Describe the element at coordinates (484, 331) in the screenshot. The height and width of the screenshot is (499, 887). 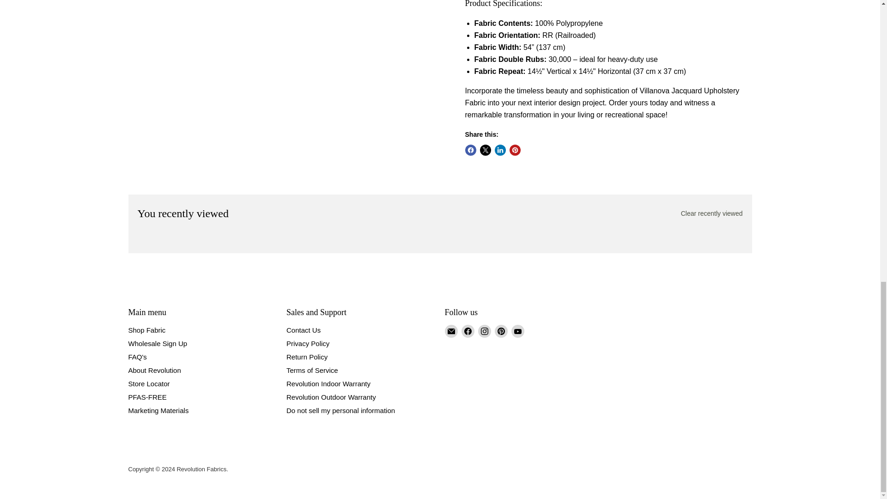
I see `Instagram` at that location.